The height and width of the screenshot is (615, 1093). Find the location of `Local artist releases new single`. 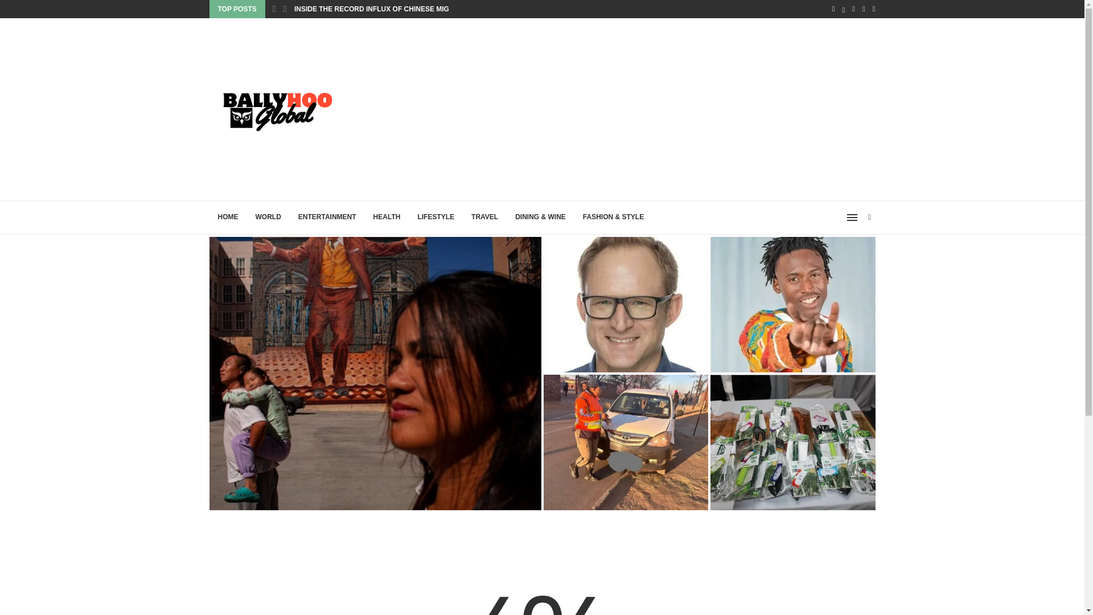

Local artist releases new single is located at coordinates (792, 304).